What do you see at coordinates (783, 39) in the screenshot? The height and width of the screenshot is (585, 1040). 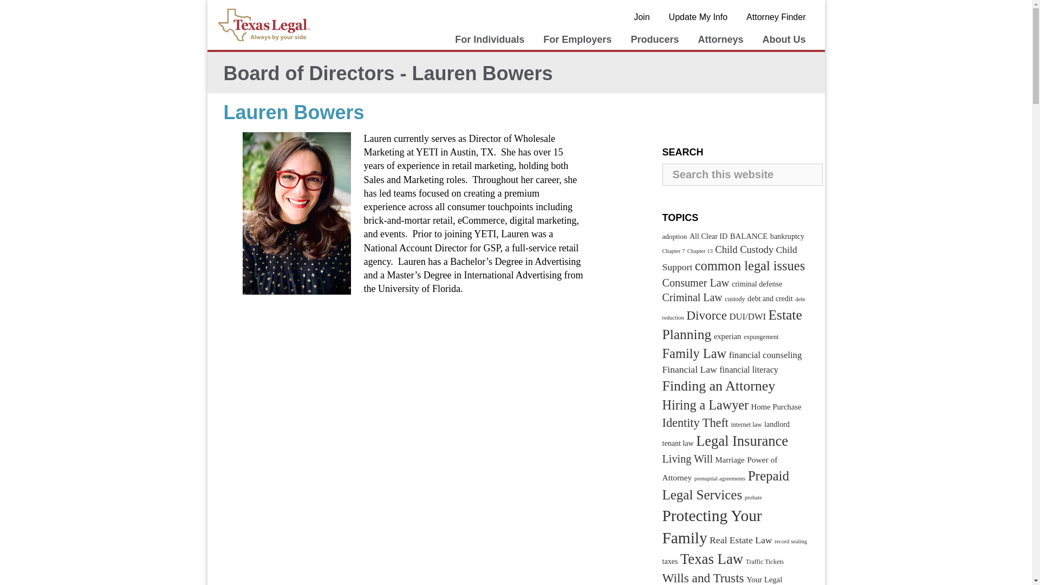 I see `About Us` at bounding box center [783, 39].